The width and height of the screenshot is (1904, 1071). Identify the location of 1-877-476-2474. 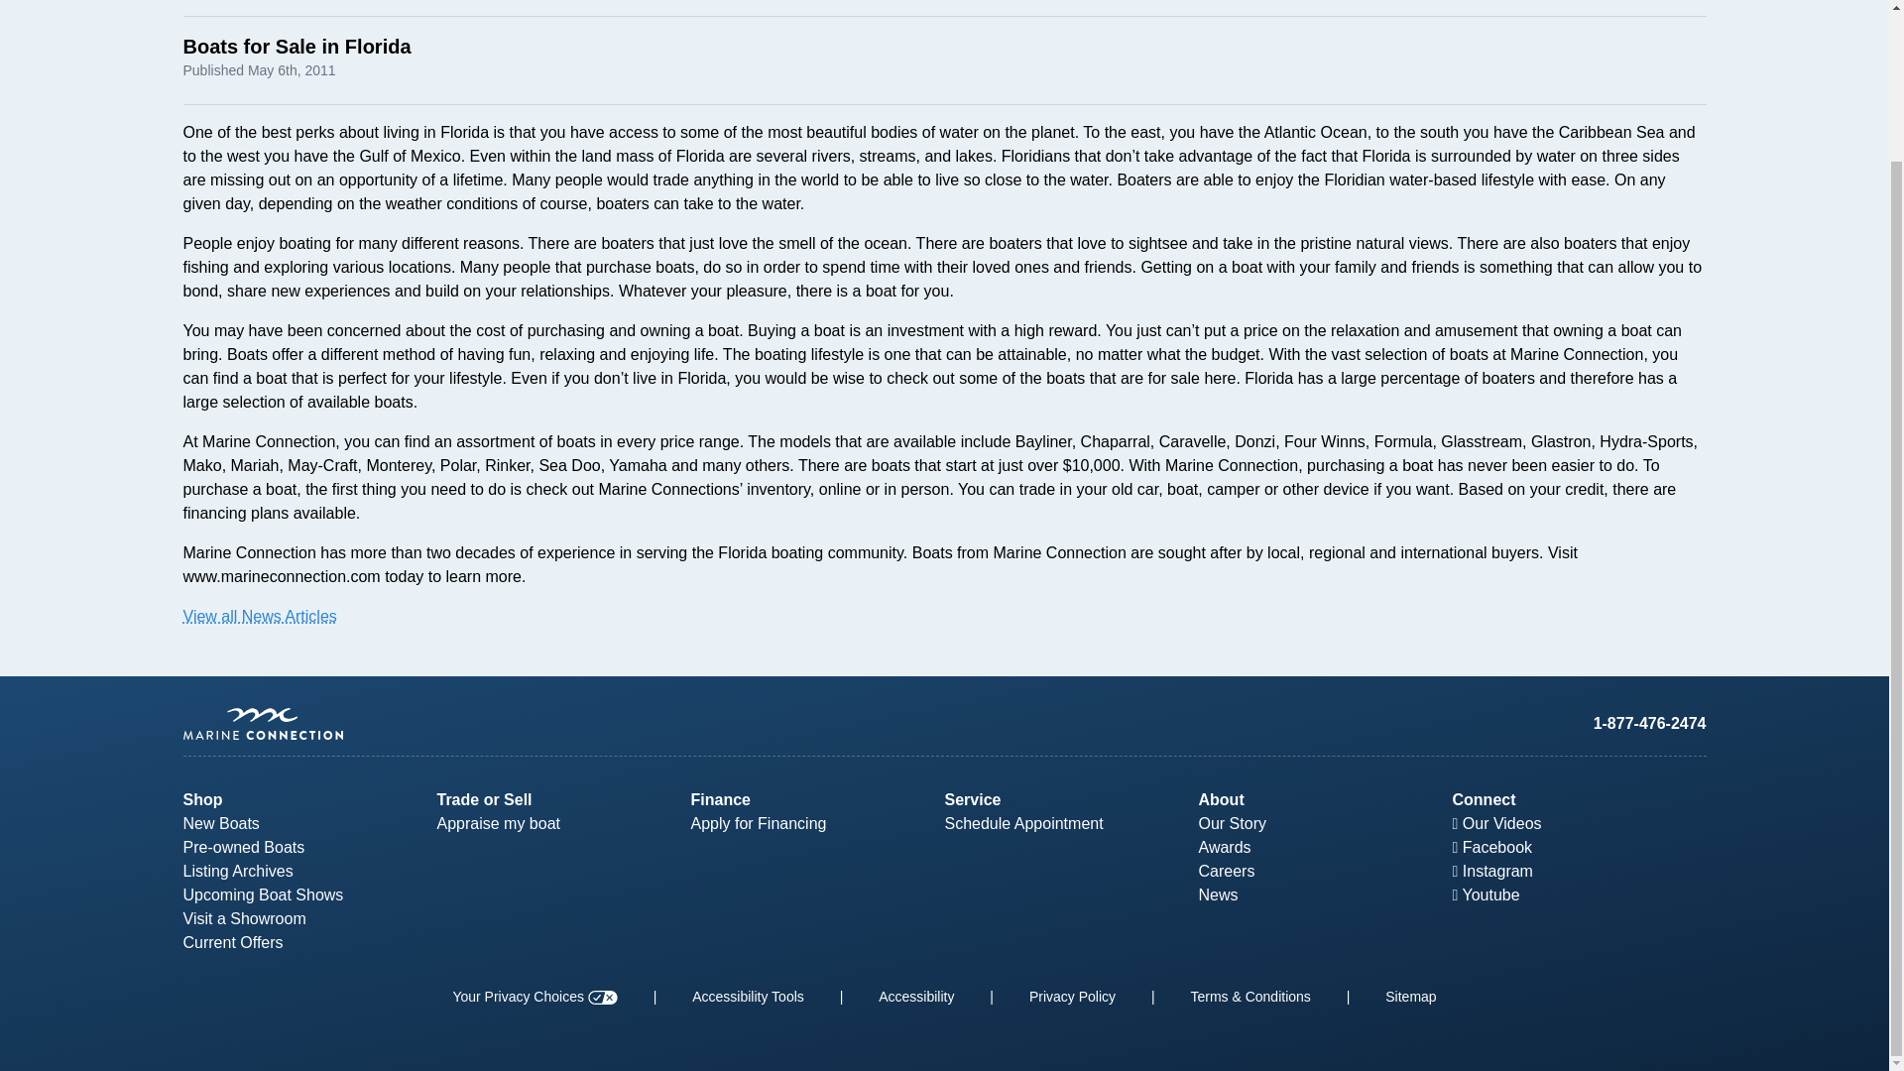
(1650, 723).